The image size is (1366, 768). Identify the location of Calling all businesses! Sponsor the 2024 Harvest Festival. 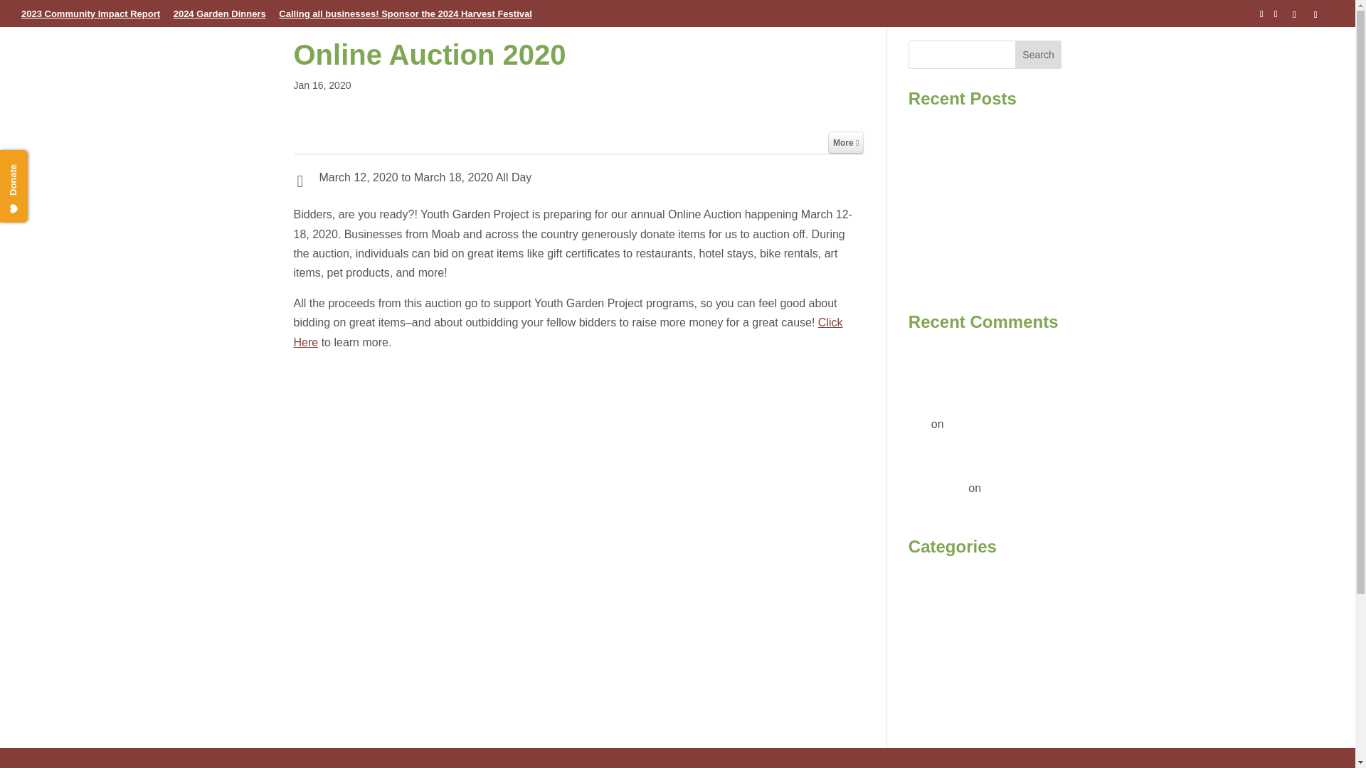
(404, 17).